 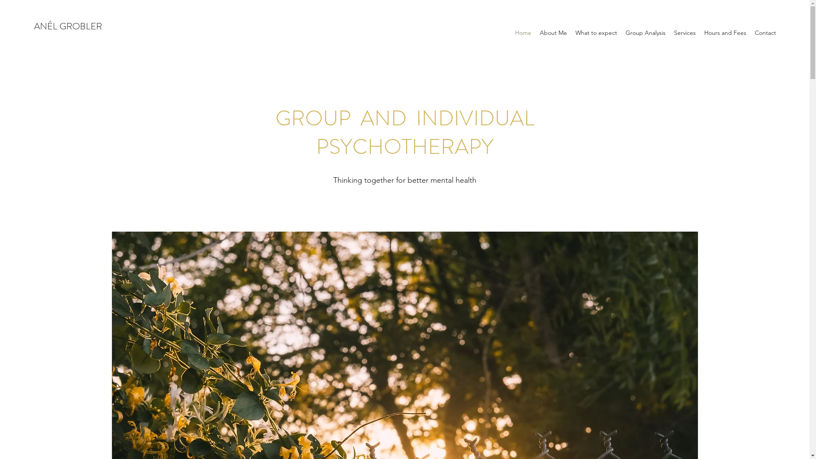 I want to click on Home, so click(x=523, y=33).